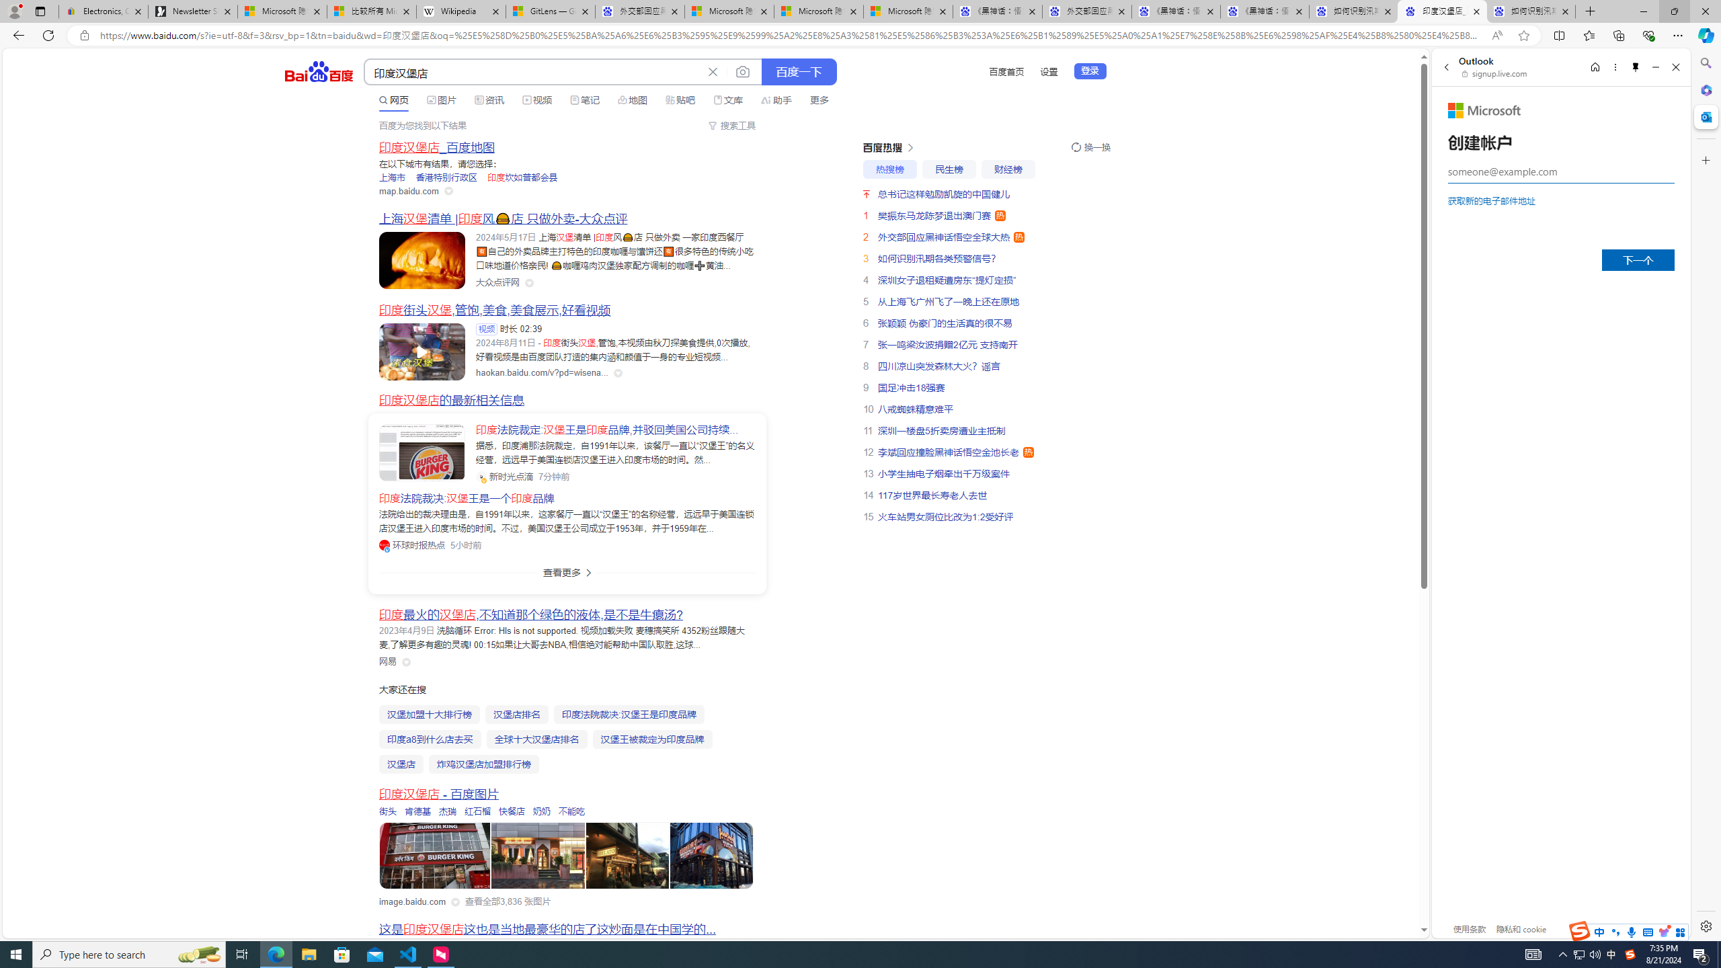 This screenshot has width=1721, height=968. Describe the element at coordinates (387, 661) in the screenshot. I see `Class: siteLink_9TPP3` at that location.